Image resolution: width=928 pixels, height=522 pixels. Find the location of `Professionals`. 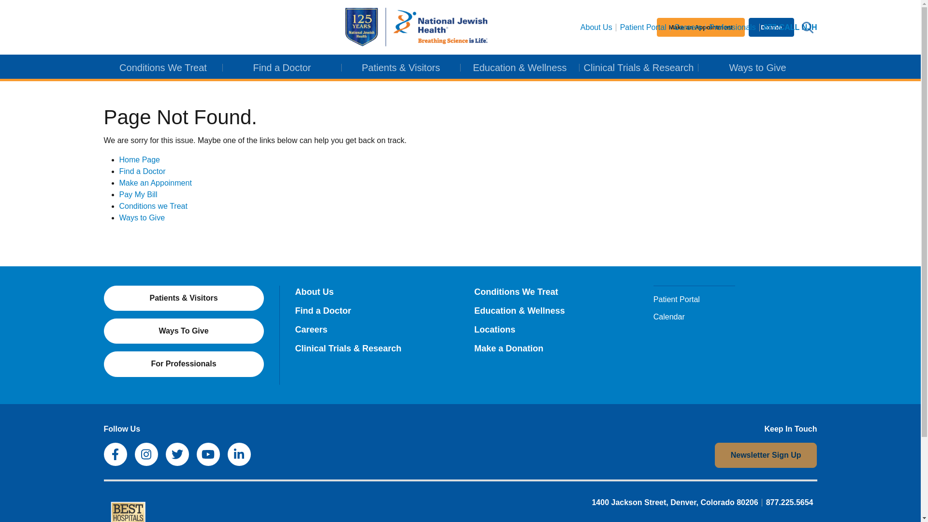

Professionals is located at coordinates (733, 27).